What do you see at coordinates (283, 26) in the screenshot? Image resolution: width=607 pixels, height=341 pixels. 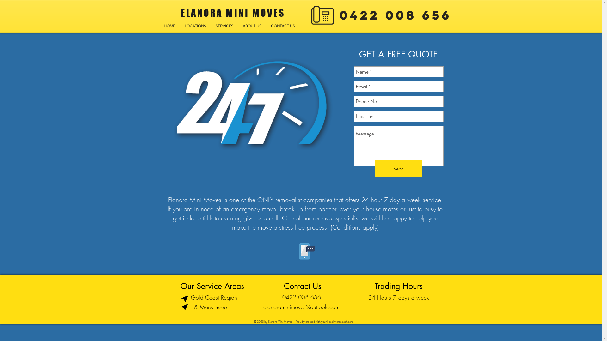 I see `CONTACT US` at bounding box center [283, 26].